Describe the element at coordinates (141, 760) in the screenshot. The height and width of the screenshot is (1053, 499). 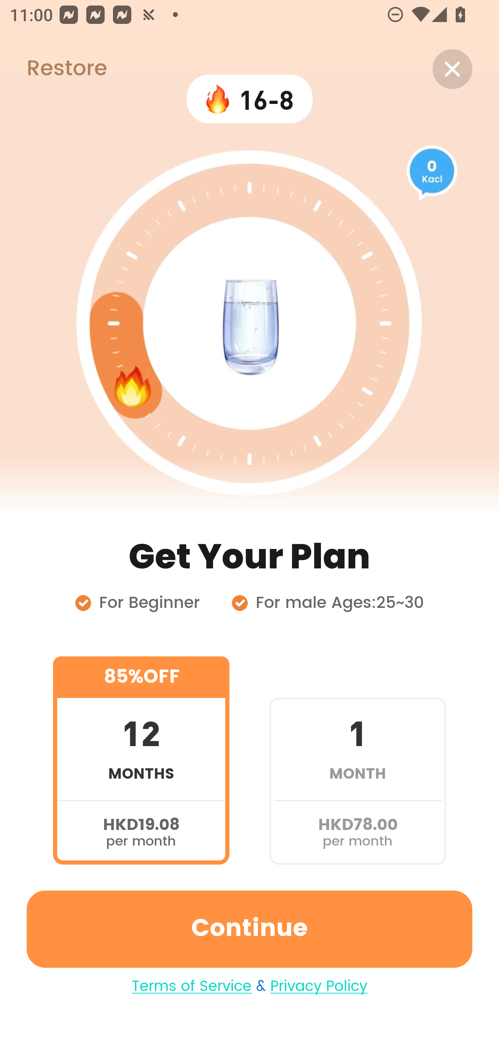
I see `85%OFF 12 MONTHS per month HKD19.08` at that location.